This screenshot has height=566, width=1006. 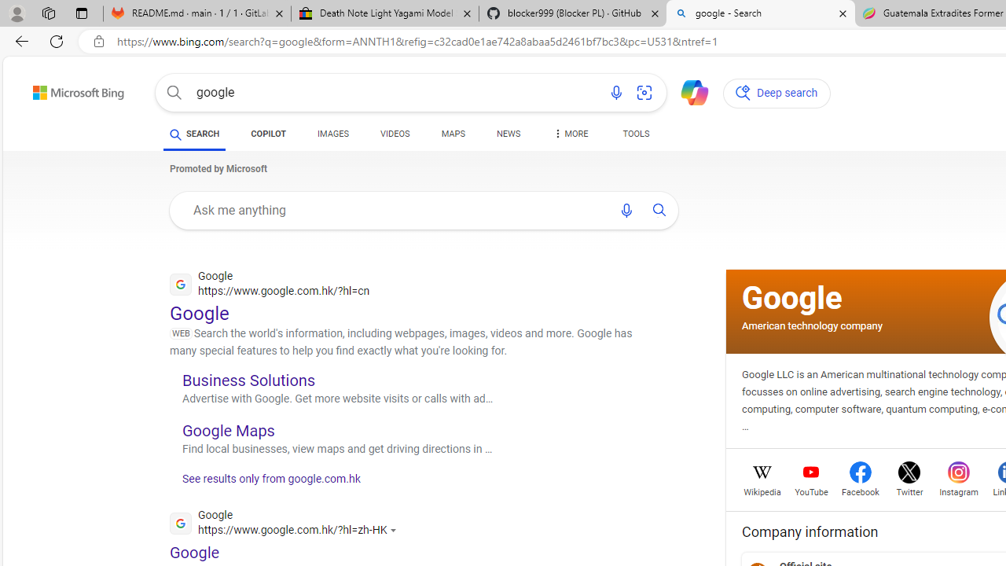 What do you see at coordinates (453, 134) in the screenshot?
I see `MAPS` at bounding box center [453, 134].